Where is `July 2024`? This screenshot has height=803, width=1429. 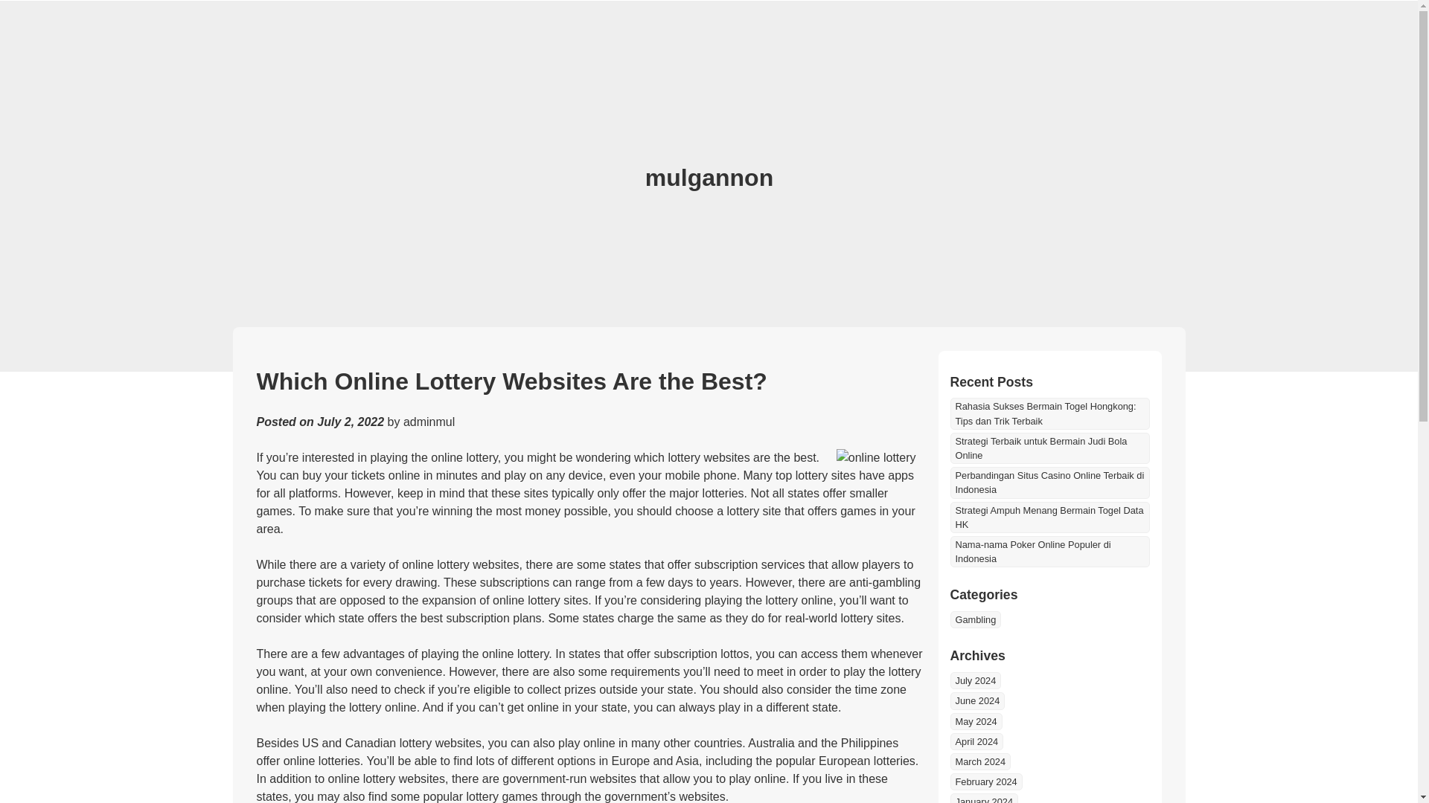
July 2024 is located at coordinates (975, 680).